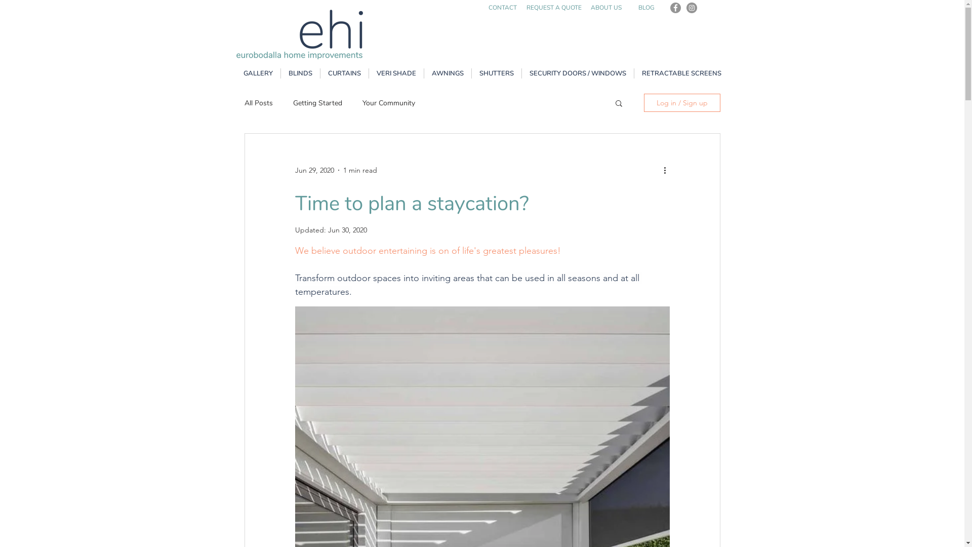  I want to click on REQUEST A QUOTE, so click(554, 8).